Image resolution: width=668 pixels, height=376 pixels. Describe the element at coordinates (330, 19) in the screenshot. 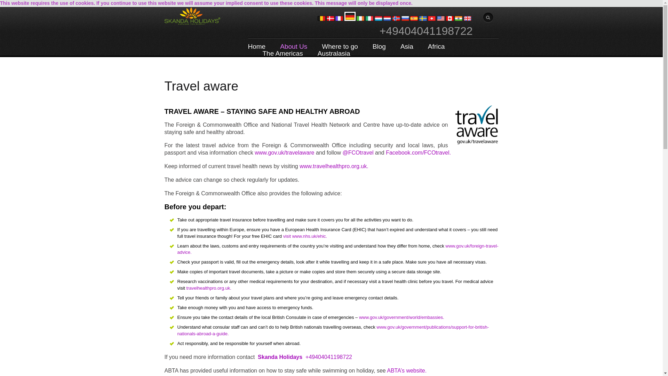

I see `Denmark` at that location.